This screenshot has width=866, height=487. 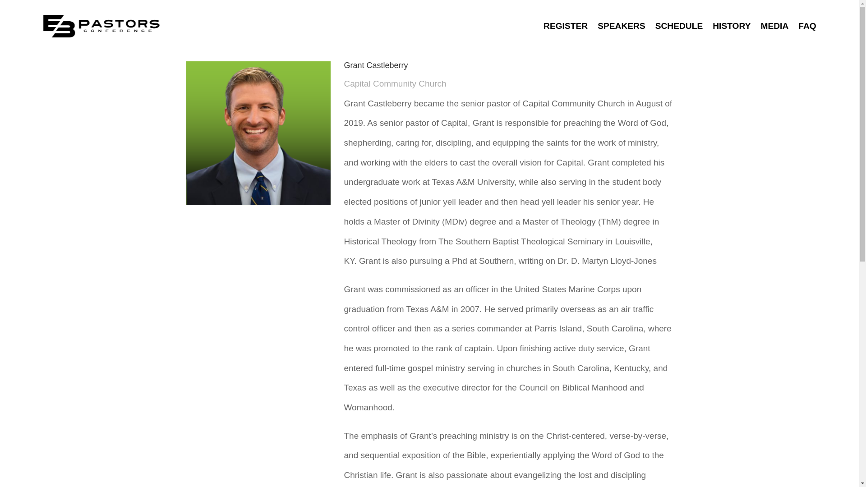 What do you see at coordinates (621, 26) in the screenshot?
I see `SPEAKERS` at bounding box center [621, 26].